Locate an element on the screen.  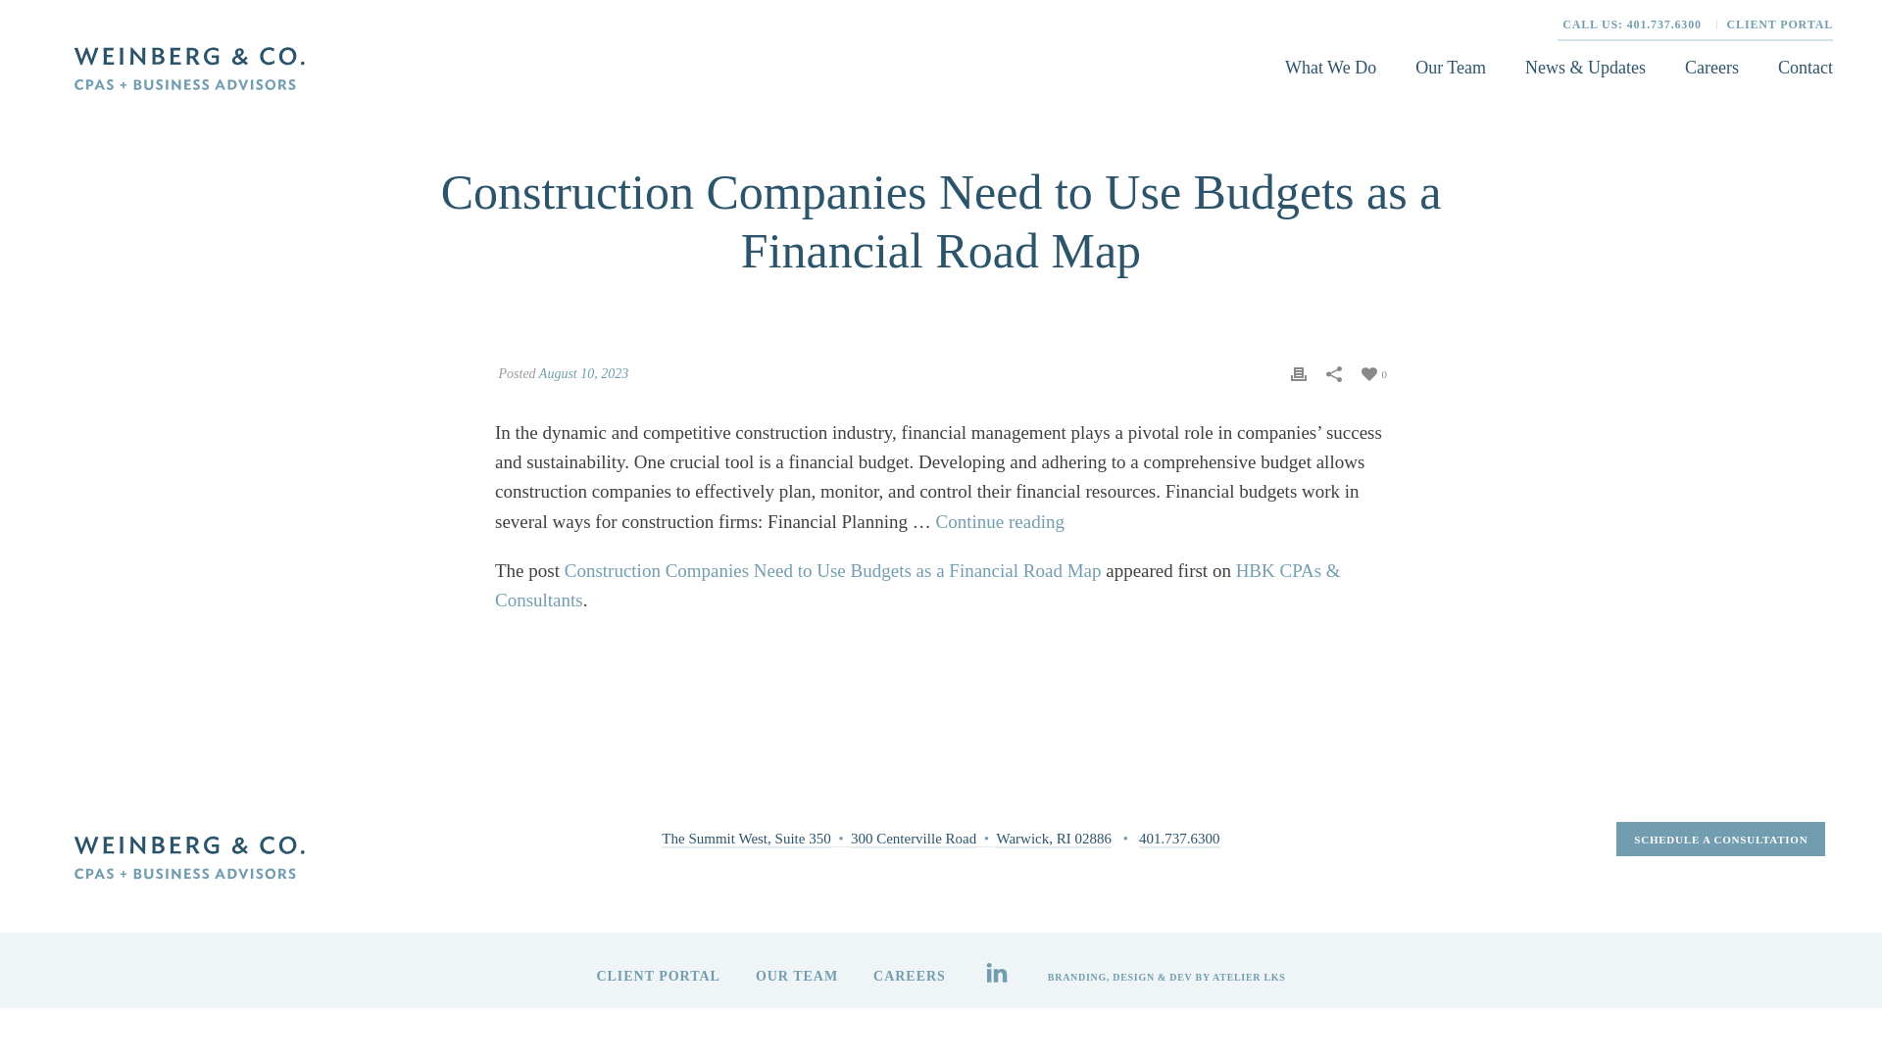
Careers is located at coordinates (1711, 68).